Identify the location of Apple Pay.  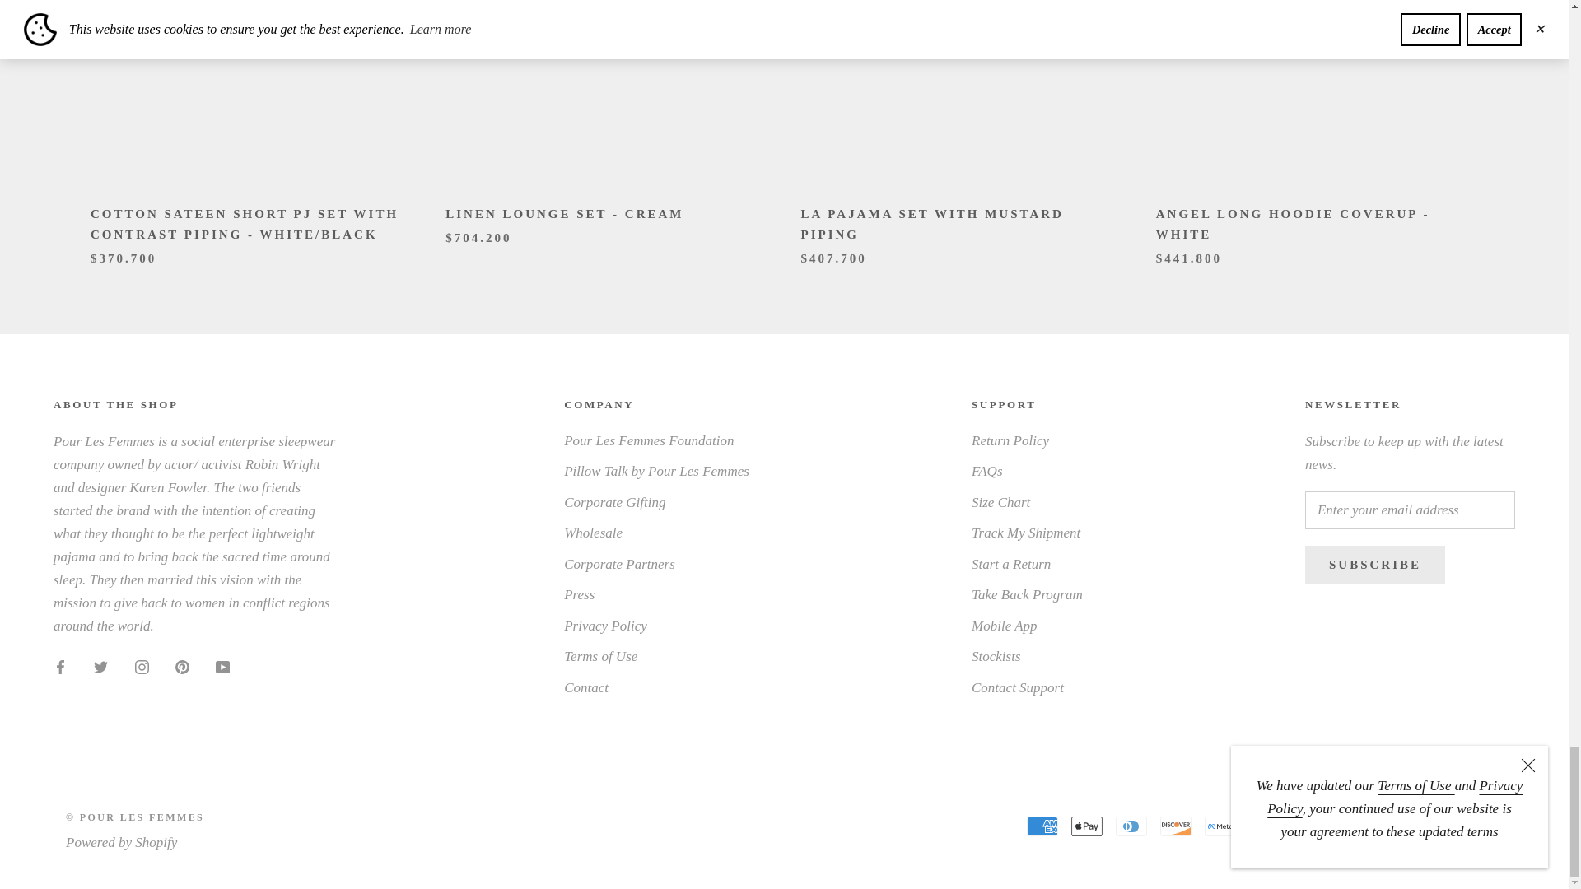
(1087, 826).